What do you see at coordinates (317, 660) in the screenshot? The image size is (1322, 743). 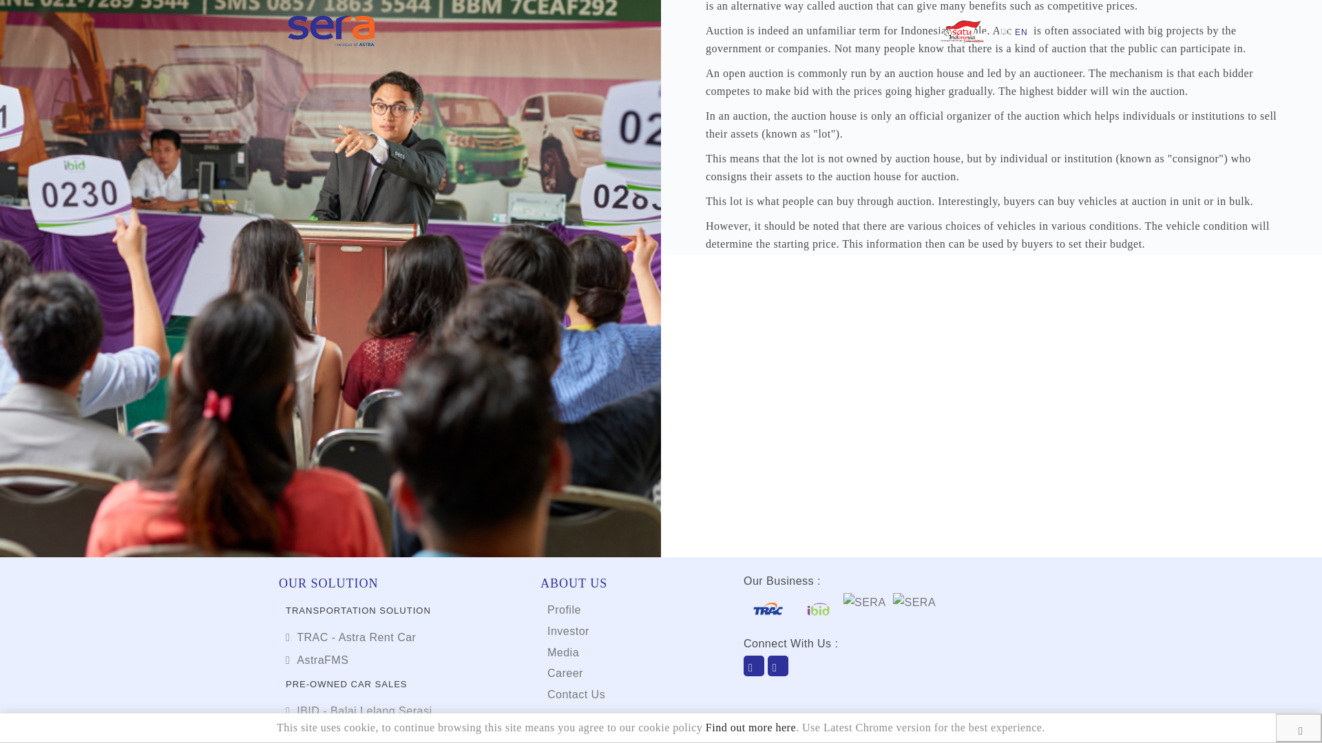 I see `  AstraFMS` at bounding box center [317, 660].